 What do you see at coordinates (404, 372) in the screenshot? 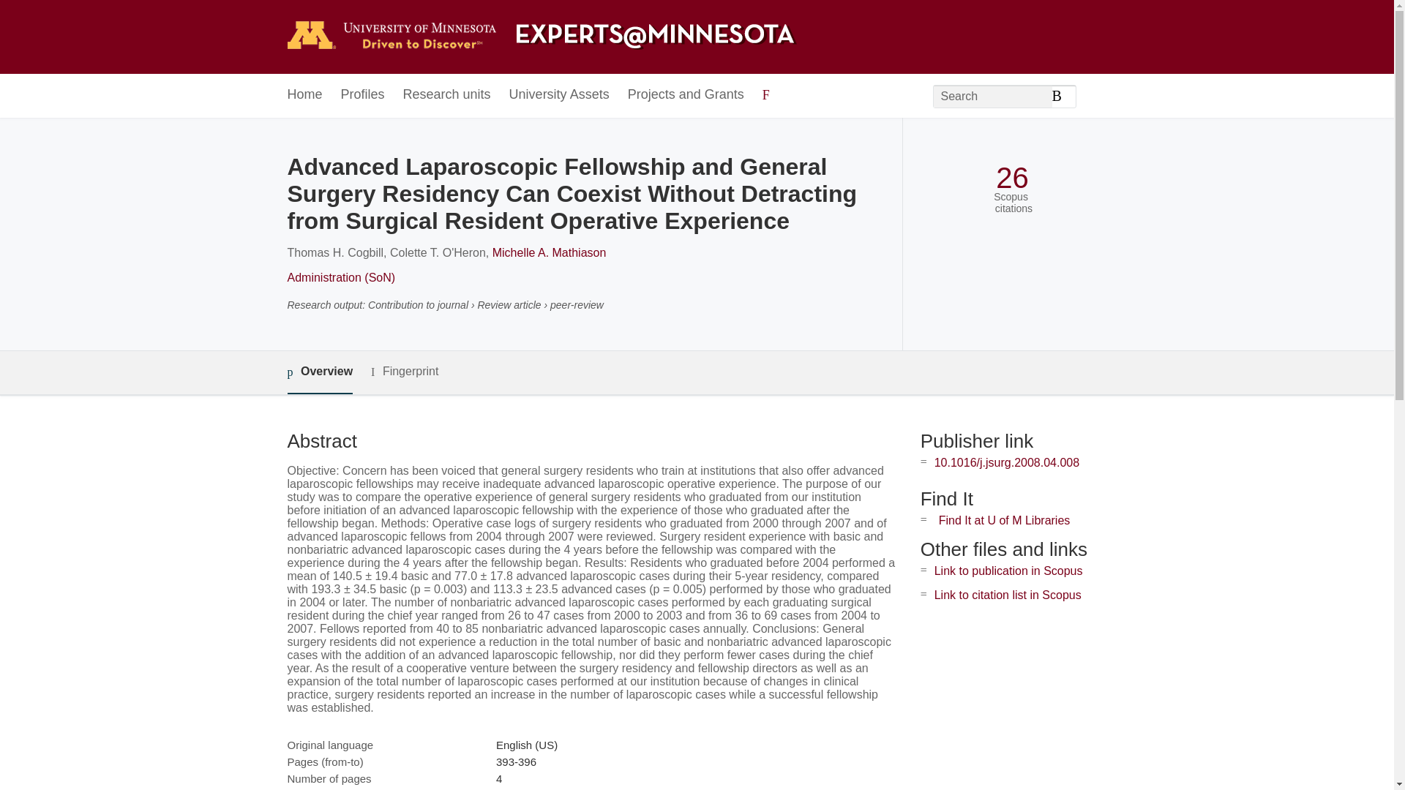
I see `Fingerprint` at bounding box center [404, 372].